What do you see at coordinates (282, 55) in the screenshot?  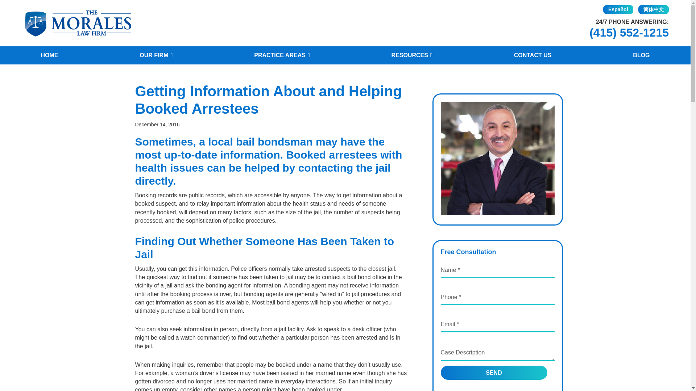 I see `PRACTICE AREAS` at bounding box center [282, 55].